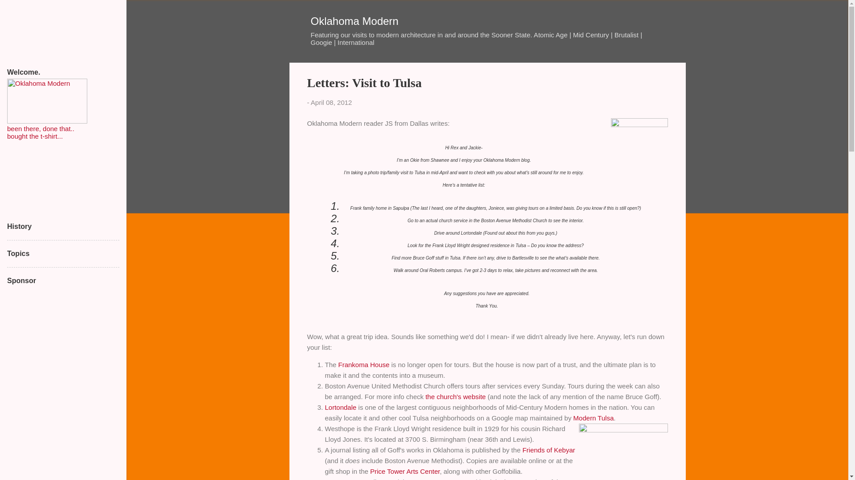 The width and height of the screenshot is (855, 480). Describe the element at coordinates (455, 396) in the screenshot. I see `the church's website` at that location.